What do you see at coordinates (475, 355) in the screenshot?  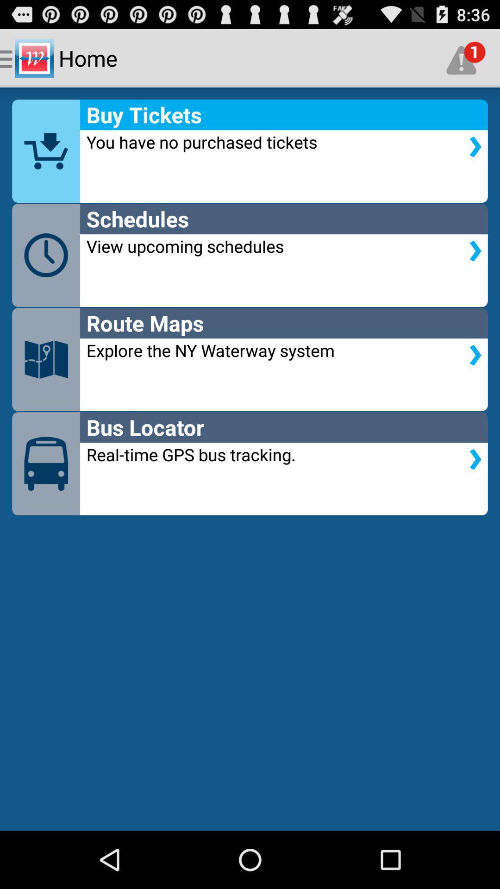 I see `choose the right arrow of route maps` at bounding box center [475, 355].